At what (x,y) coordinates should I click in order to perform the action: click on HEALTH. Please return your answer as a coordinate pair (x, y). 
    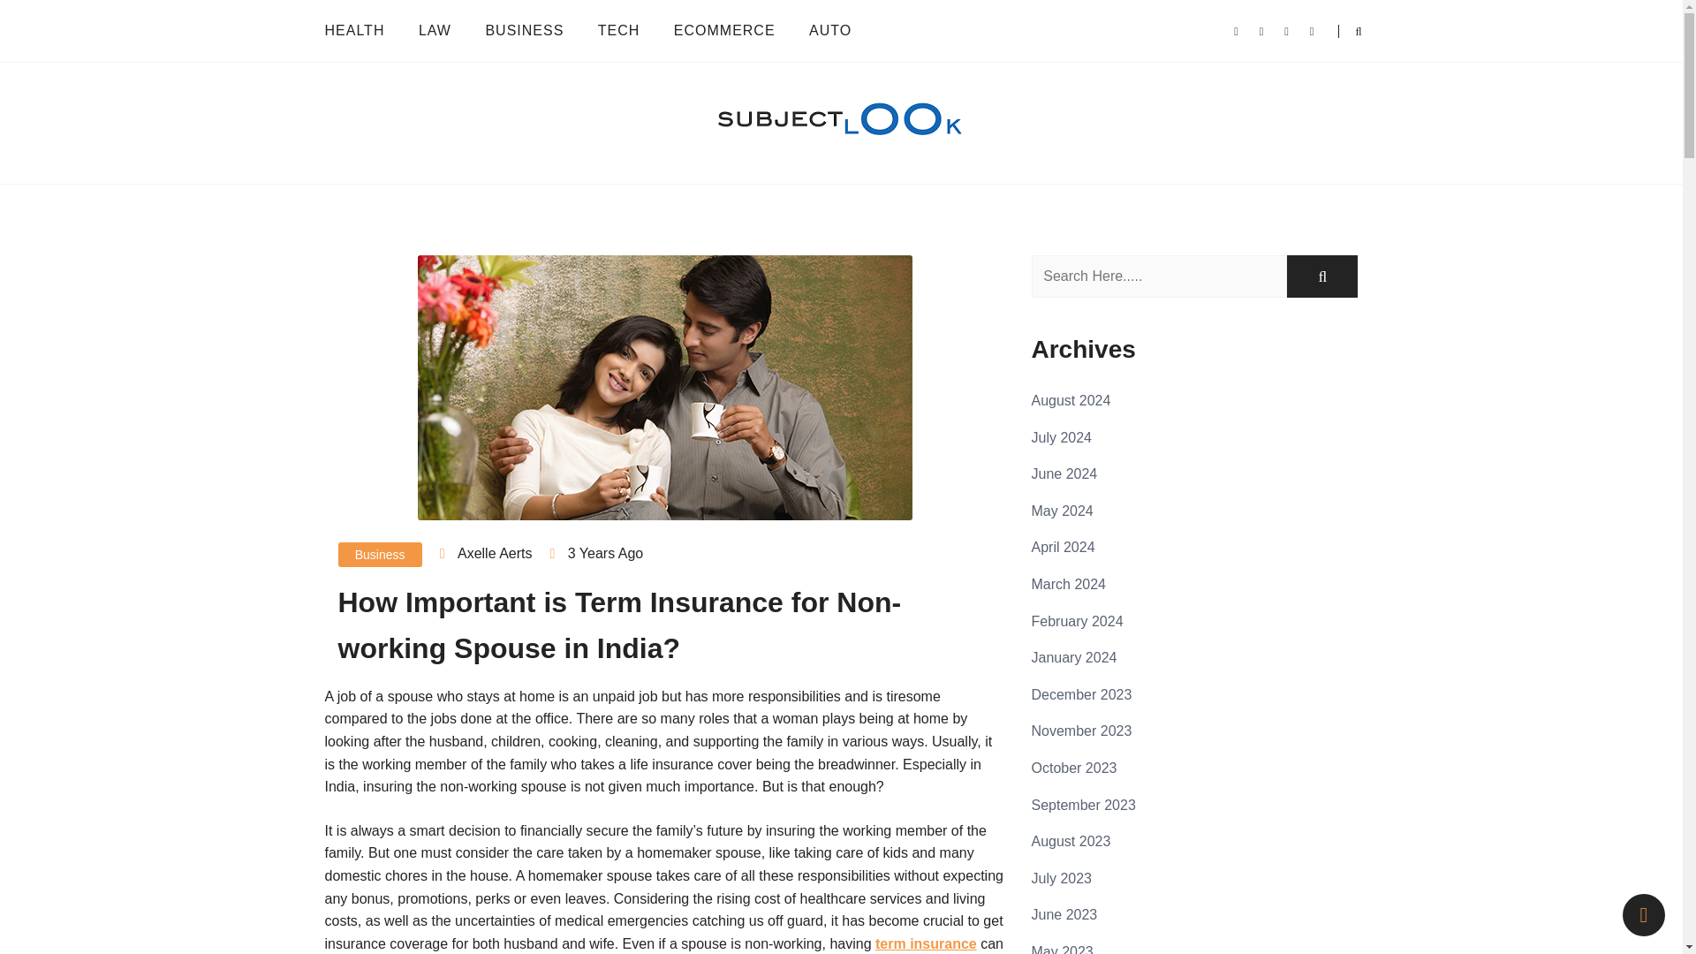
    Looking at the image, I should click on (362, 30).